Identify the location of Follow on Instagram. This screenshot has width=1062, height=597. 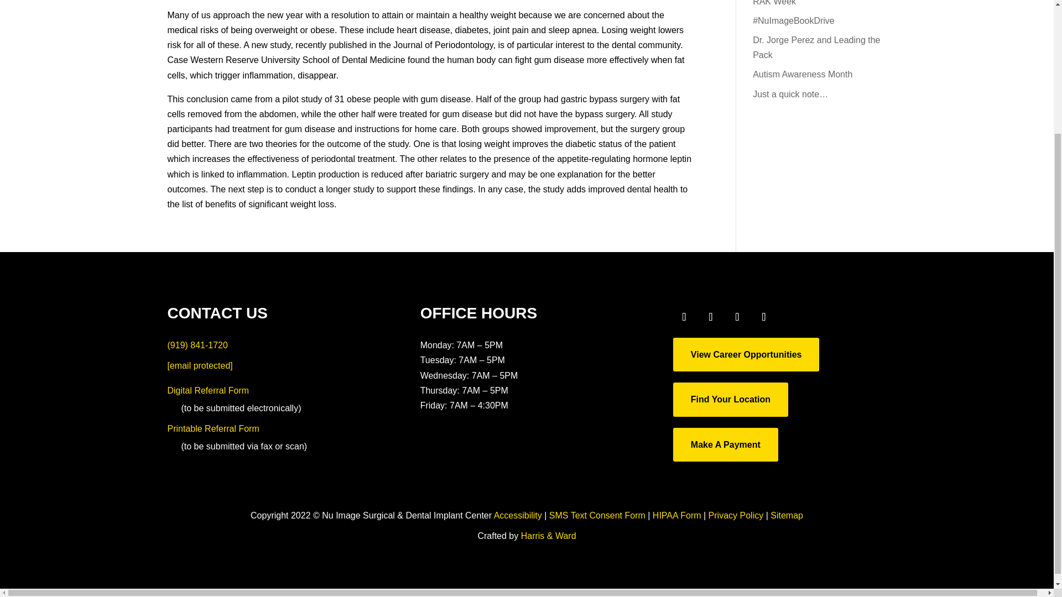
(711, 316).